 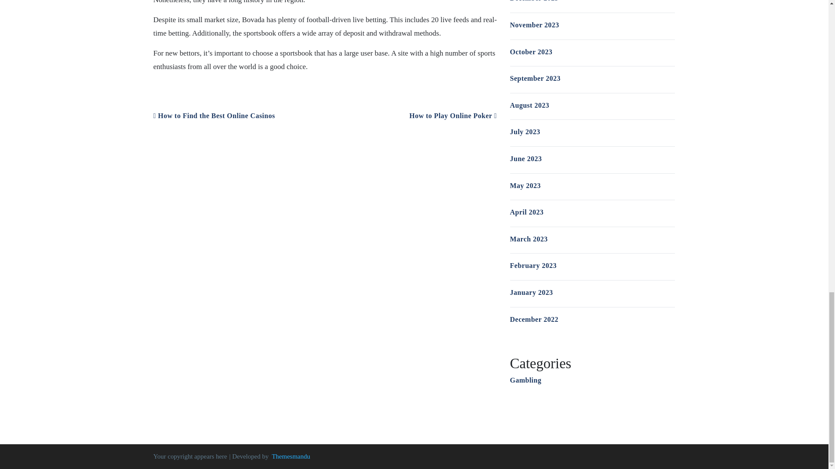 What do you see at coordinates (531, 292) in the screenshot?
I see `January 2023` at bounding box center [531, 292].